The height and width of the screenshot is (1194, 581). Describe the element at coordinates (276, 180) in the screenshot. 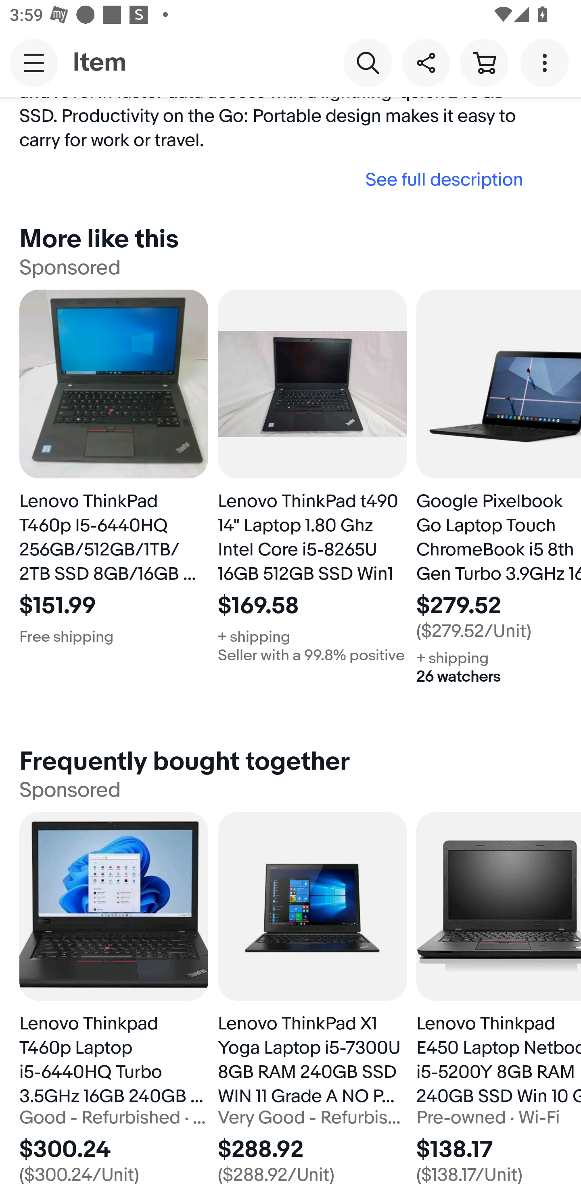

I see `See full description` at that location.